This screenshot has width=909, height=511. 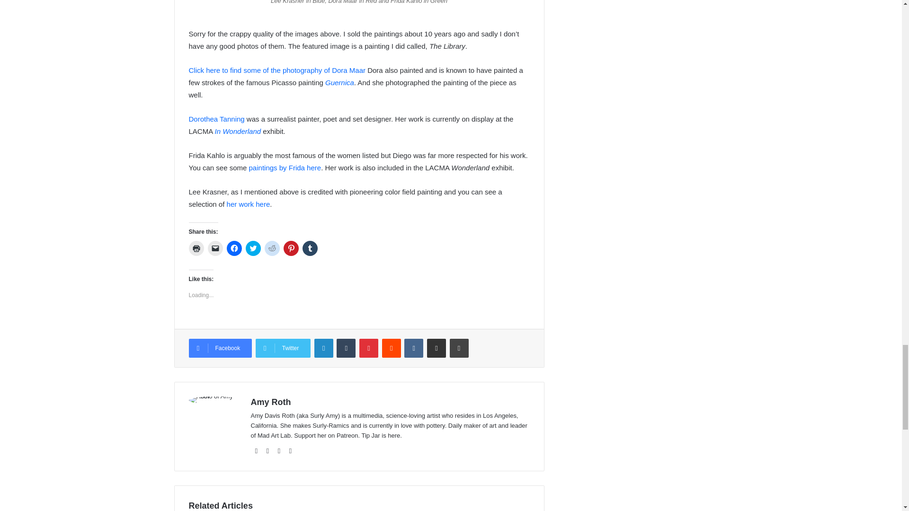 What do you see at coordinates (196, 248) in the screenshot?
I see `Click to print` at bounding box center [196, 248].